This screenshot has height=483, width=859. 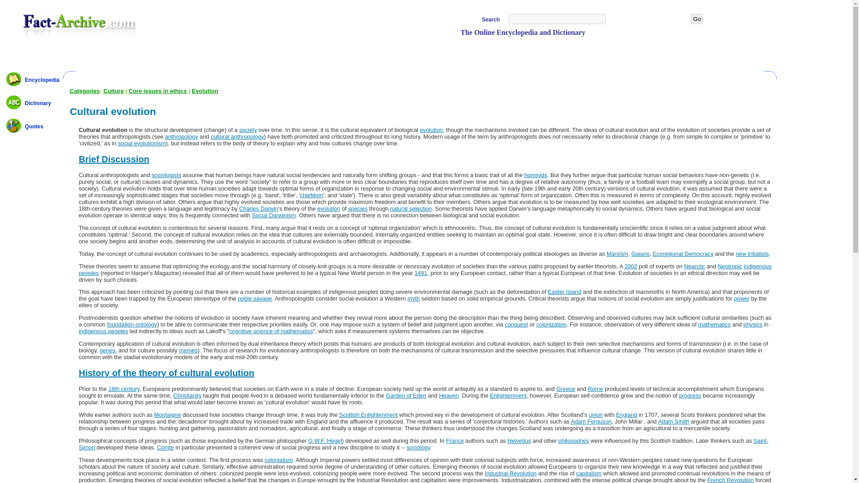 I want to click on Nearctic, so click(x=694, y=266).